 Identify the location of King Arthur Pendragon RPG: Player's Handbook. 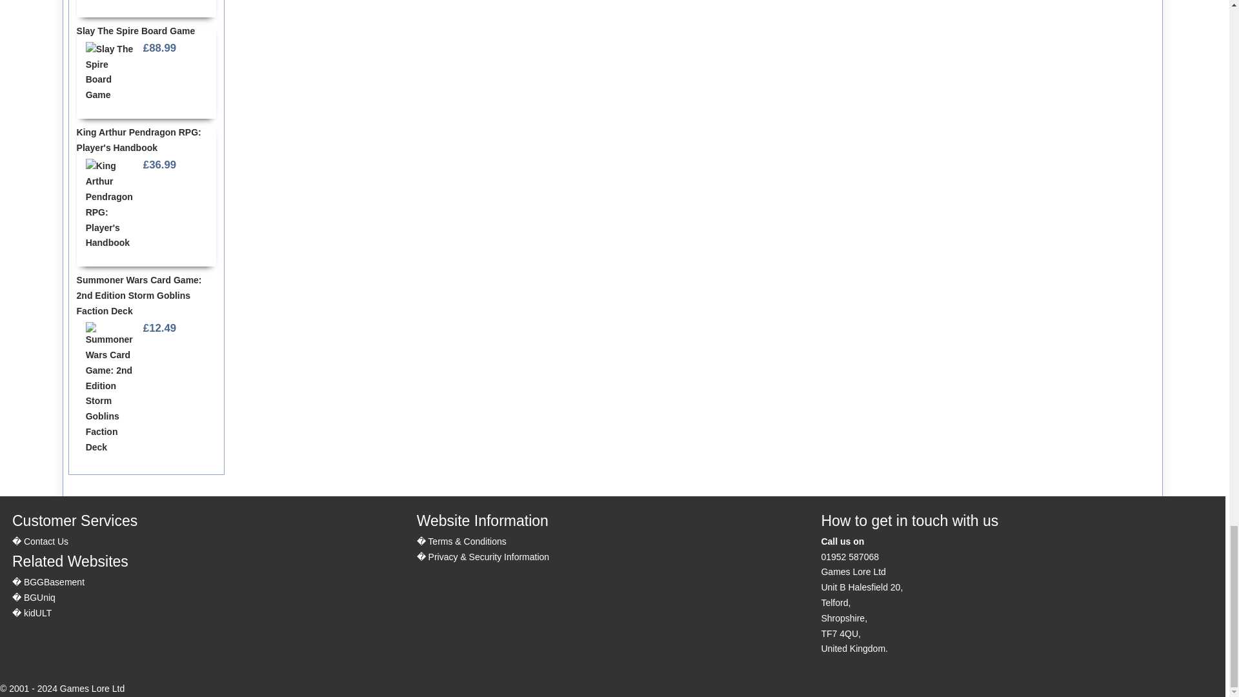
(110, 205).